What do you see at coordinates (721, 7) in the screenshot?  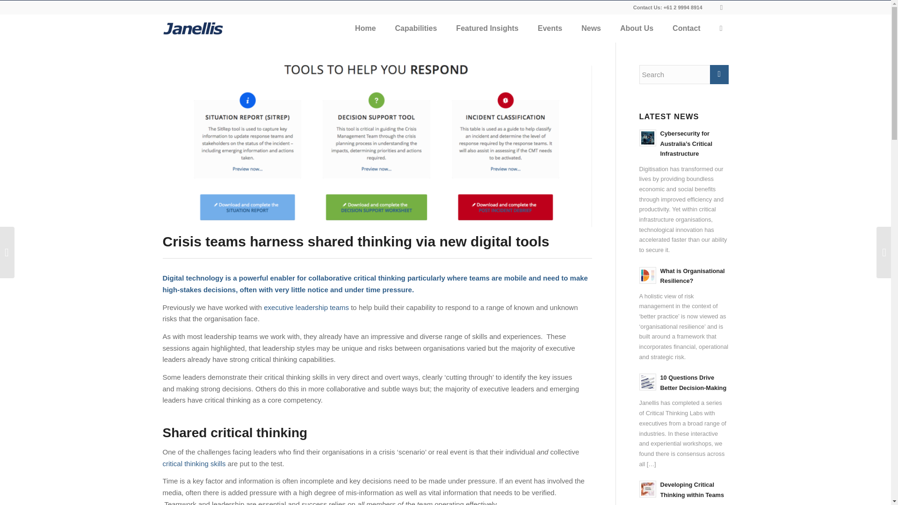 I see `LinkedIn` at bounding box center [721, 7].